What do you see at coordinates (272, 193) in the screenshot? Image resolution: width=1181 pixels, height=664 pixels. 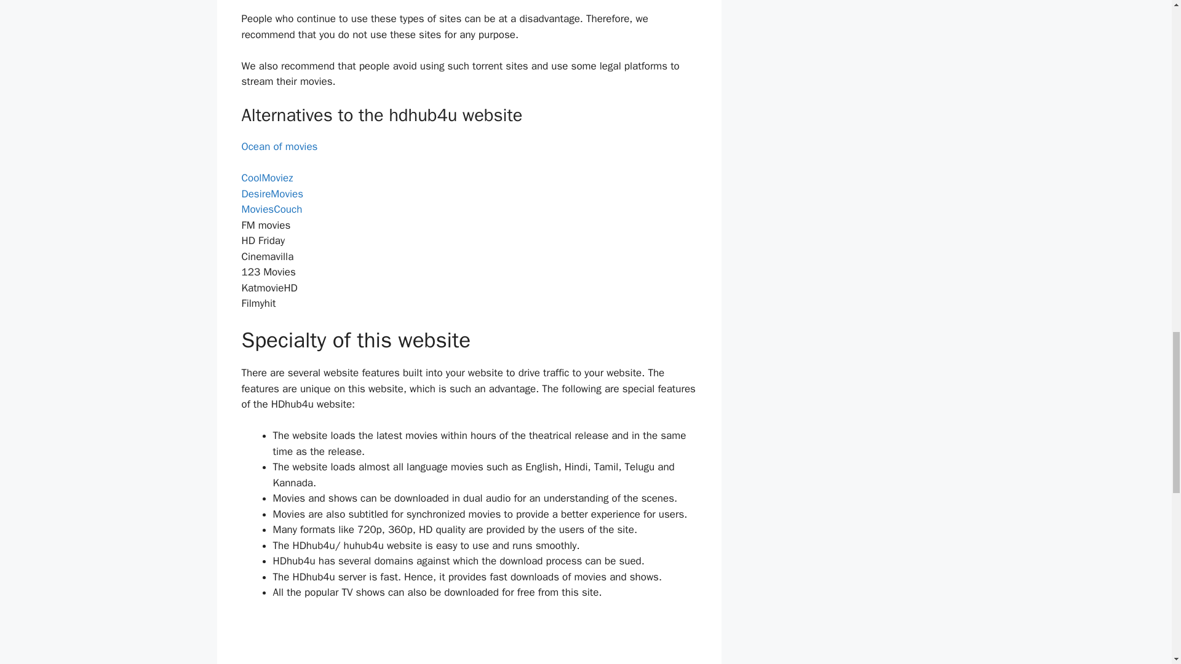 I see `DesireMovies` at bounding box center [272, 193].